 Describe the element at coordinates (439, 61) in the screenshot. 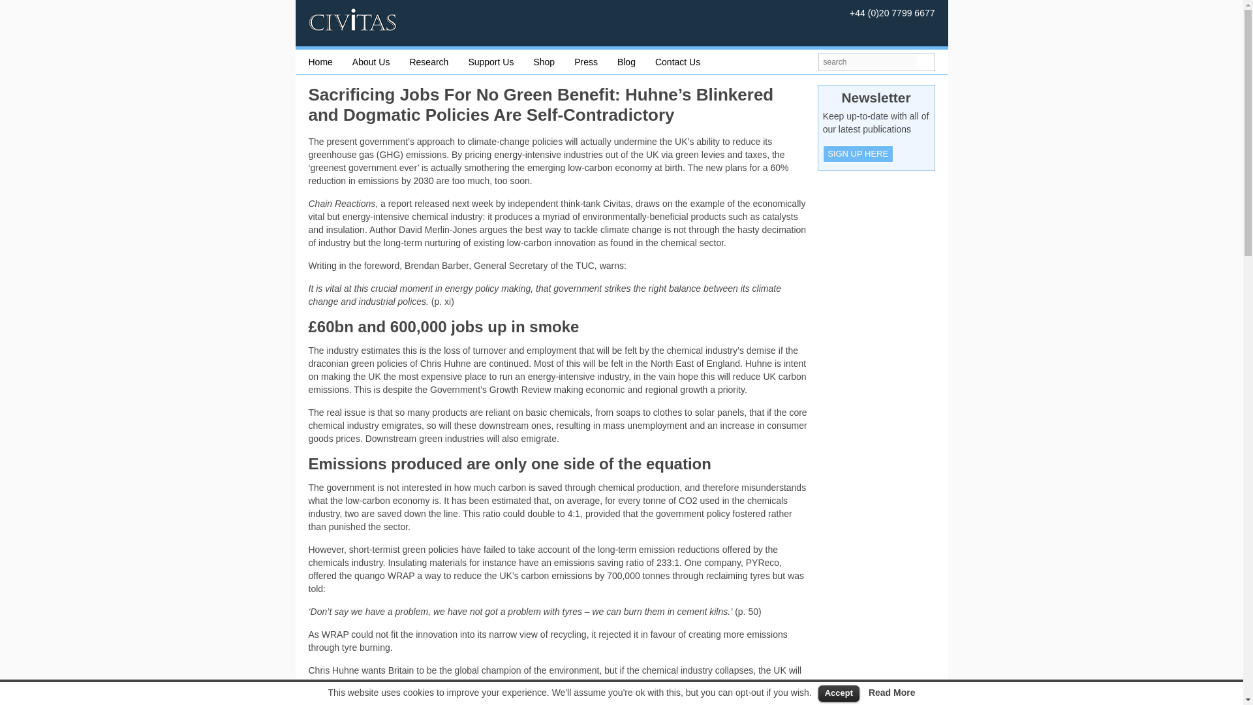

I see `Research` at that location.